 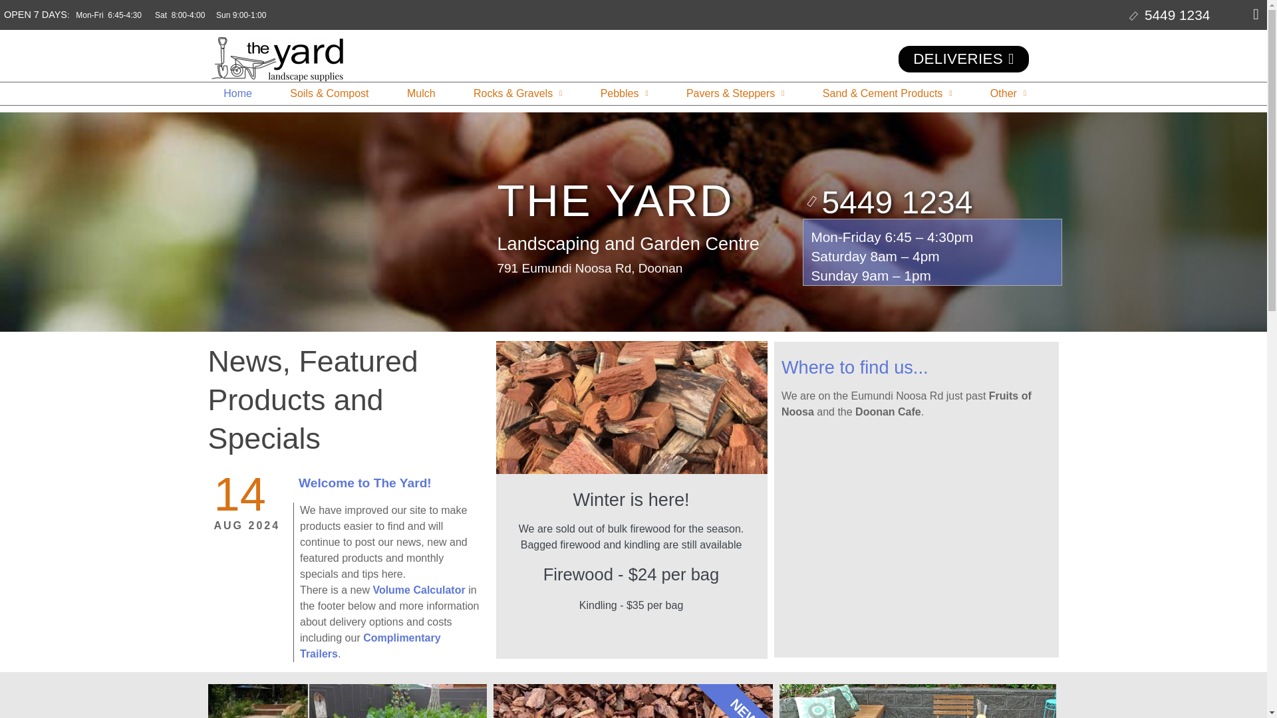 I want to click on Other, so click(x=1008, y=93).